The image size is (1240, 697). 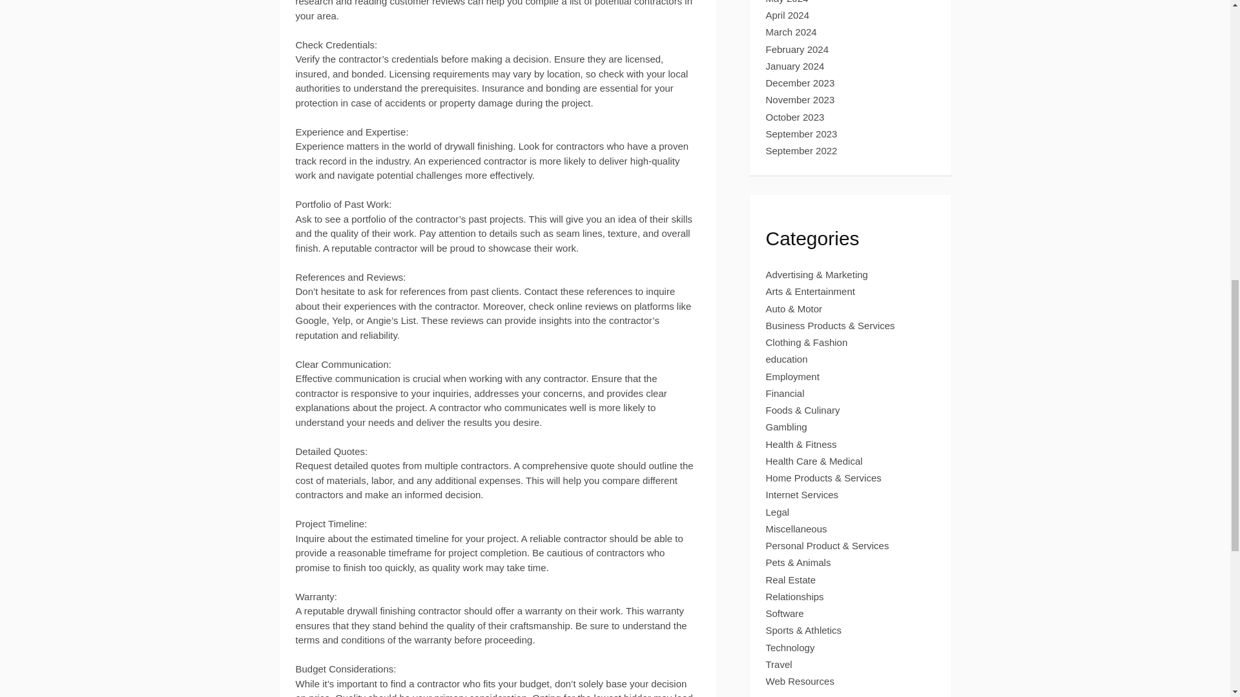 I want to click on September 2022, so click(x=802, y=150).